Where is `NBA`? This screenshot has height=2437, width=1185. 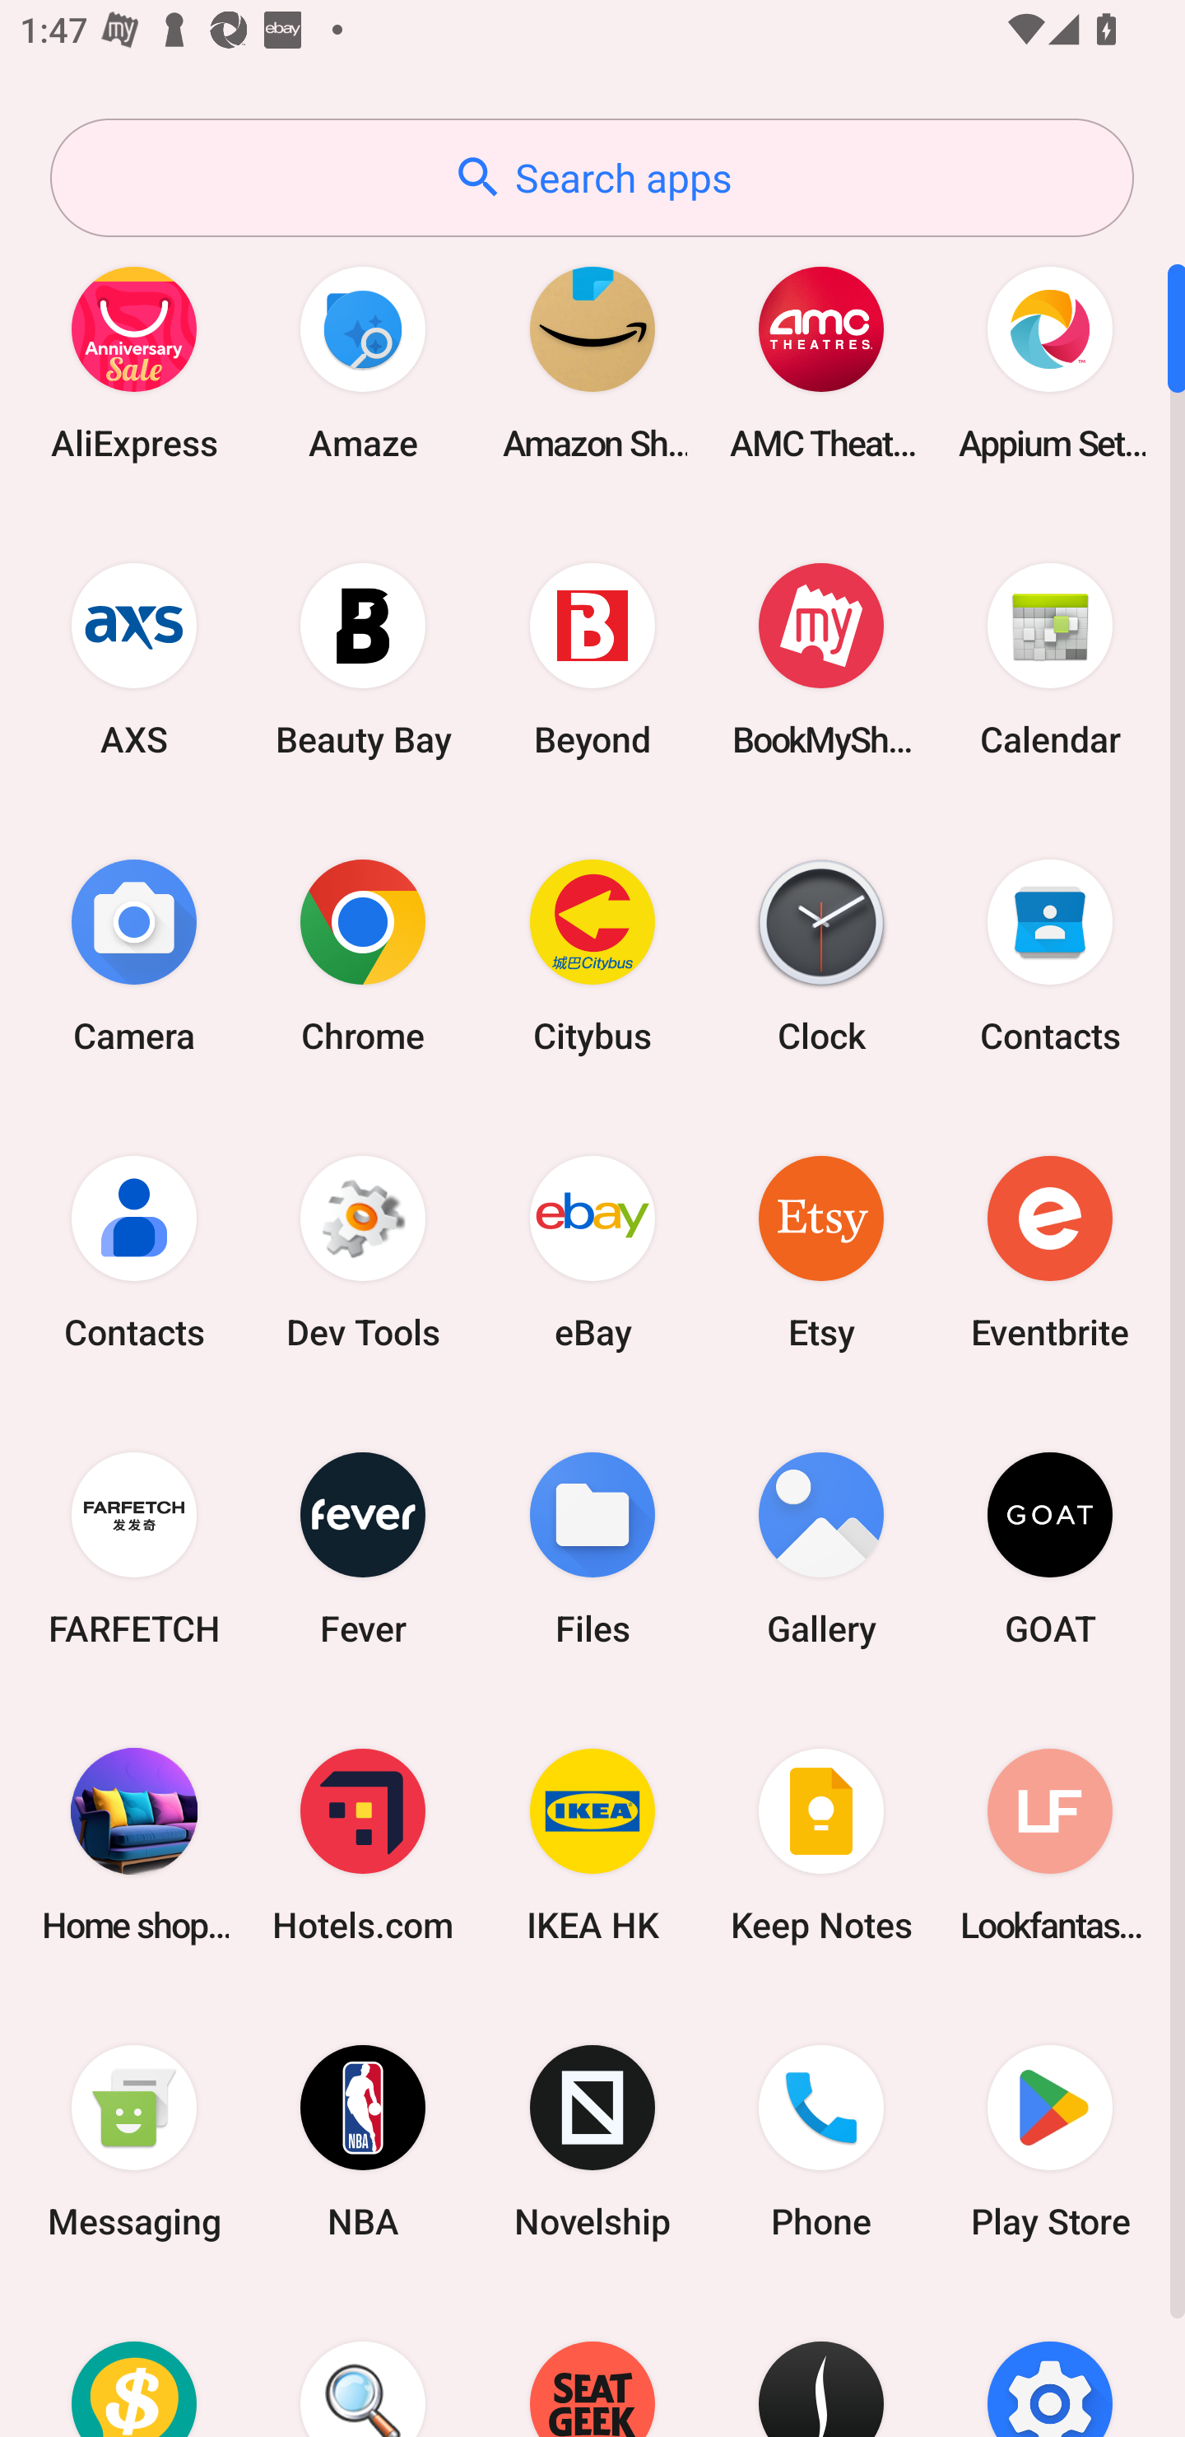 NBA is located at coordinates (363, 2142).